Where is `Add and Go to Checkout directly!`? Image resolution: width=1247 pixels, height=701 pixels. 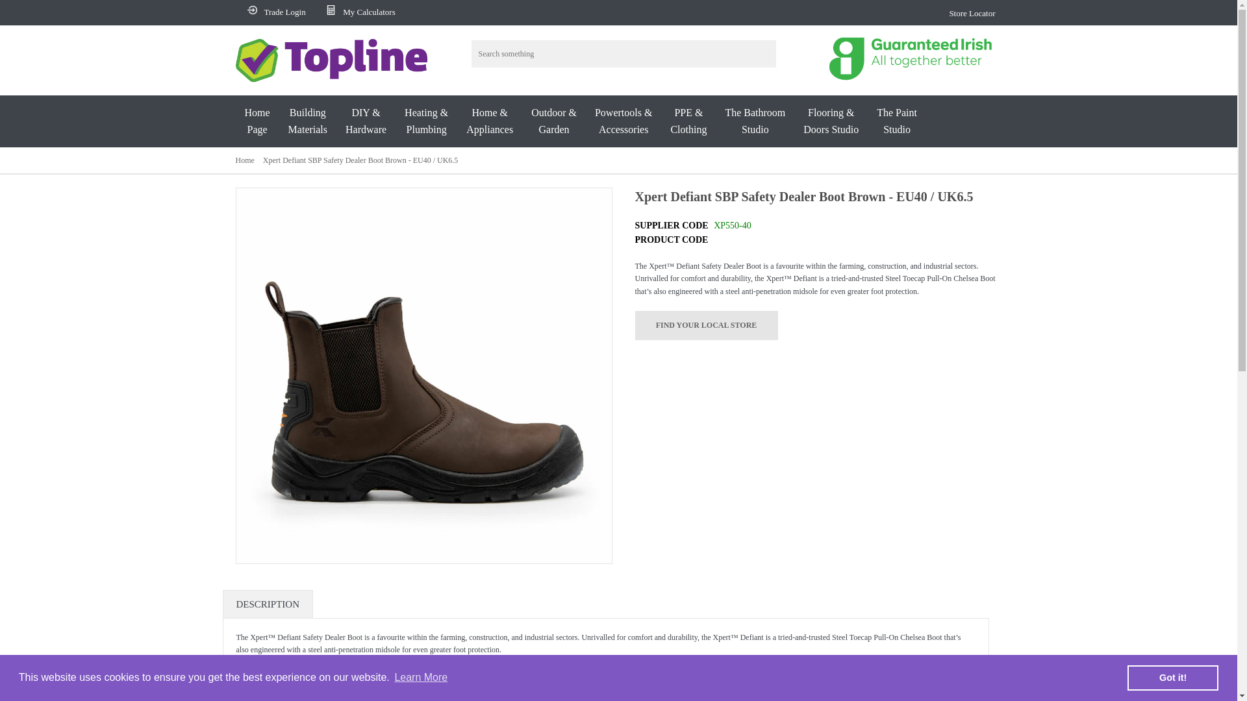 Add and Go to Checkout directly! is located at coordinates (707, 325).